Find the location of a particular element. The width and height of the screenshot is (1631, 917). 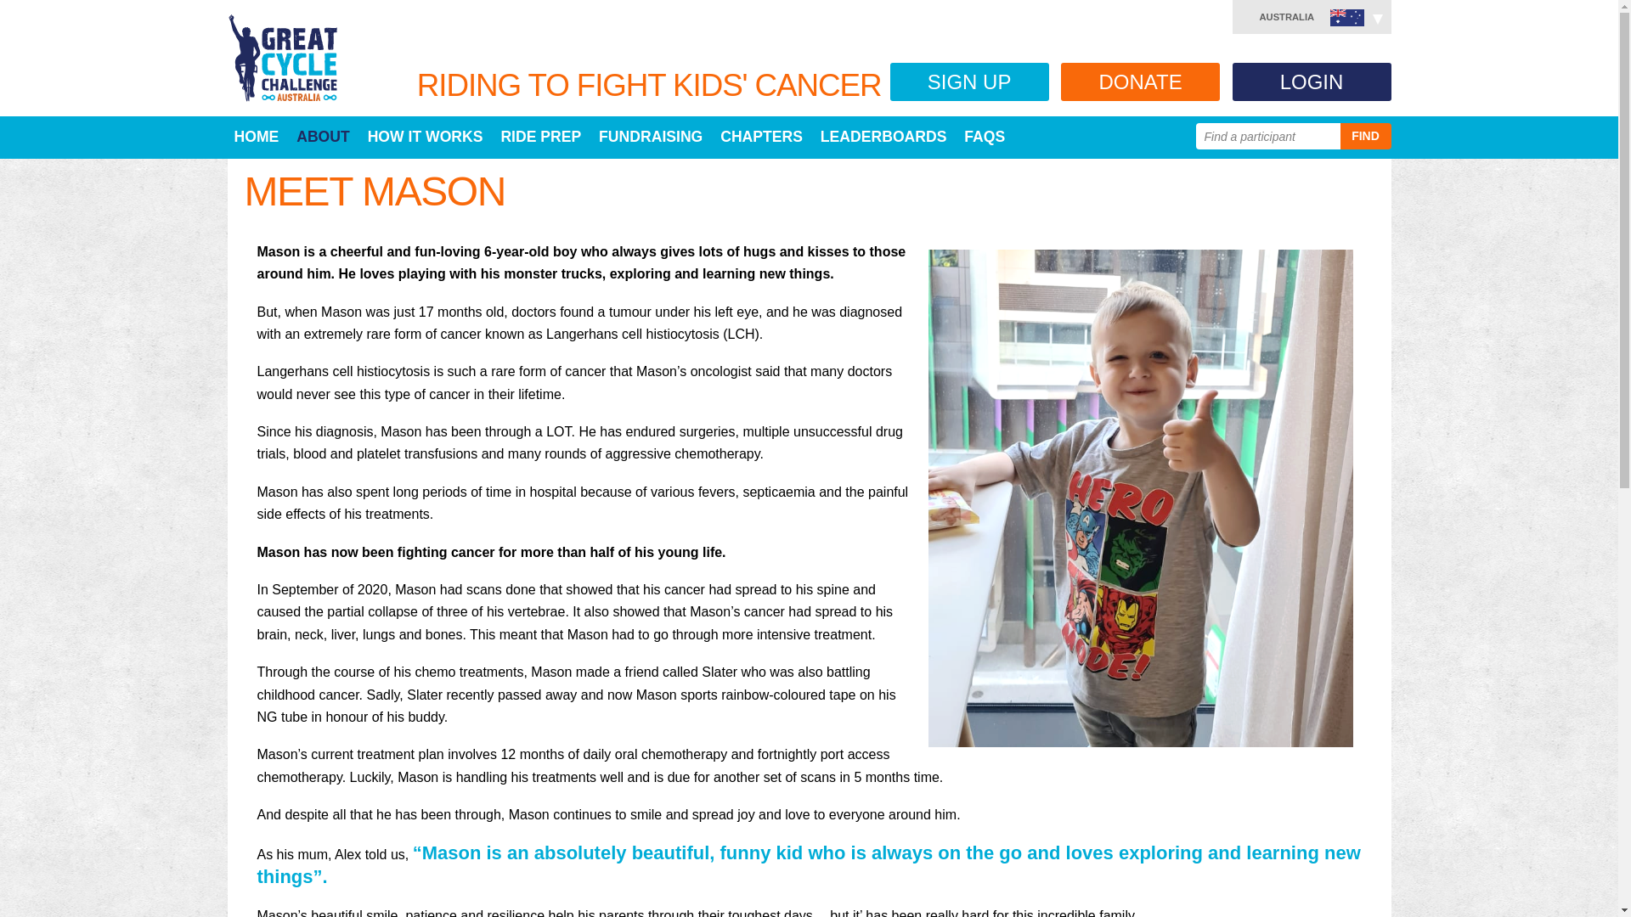

HOME is located at coordinates (257, 136).